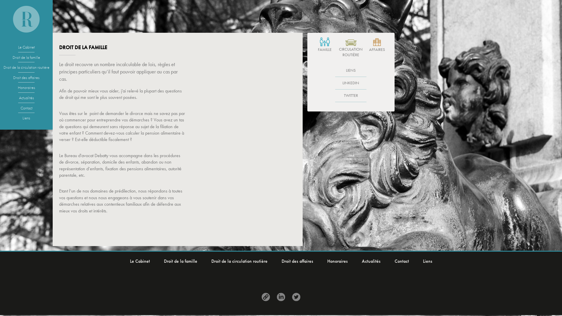 This screenshot has width=562, height=316. What do you see at coordinates (140, 261) in the screenshot?
I see `Le Cabinet` at bounding box center [140, 261].